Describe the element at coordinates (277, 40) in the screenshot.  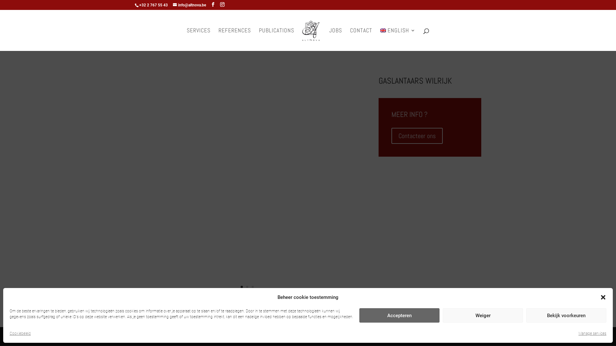
I see `PUBLICATIONS` at that location.